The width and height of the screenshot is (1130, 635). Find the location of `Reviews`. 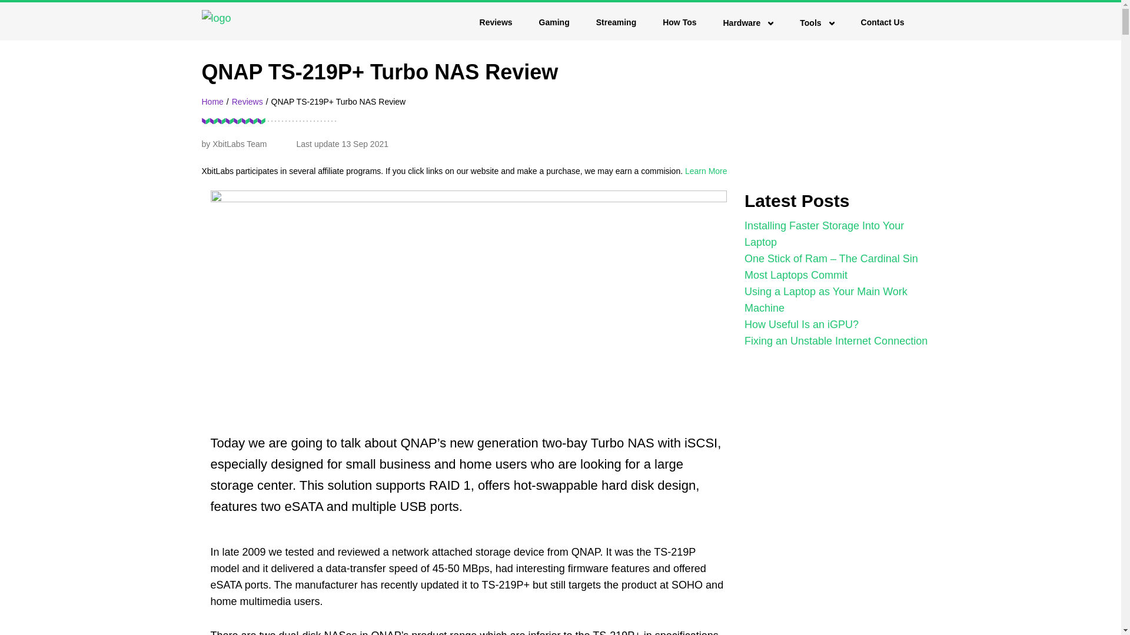

Reviews is located at coordinates (496, 22).